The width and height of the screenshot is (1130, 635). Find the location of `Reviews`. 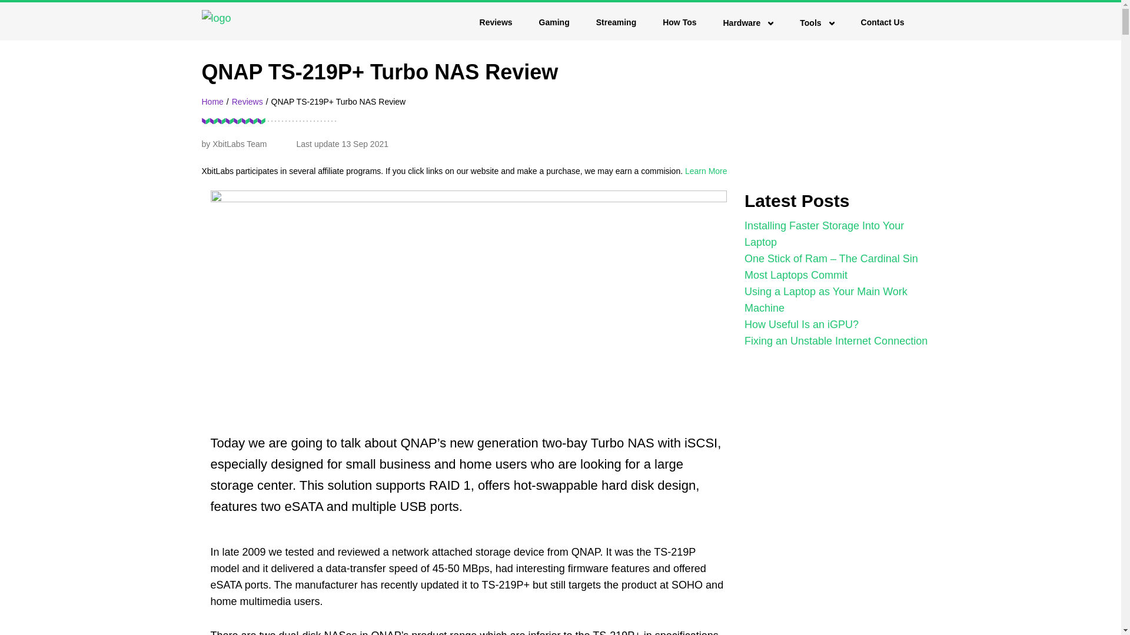

Reviews is located at coordinates (496, 22).